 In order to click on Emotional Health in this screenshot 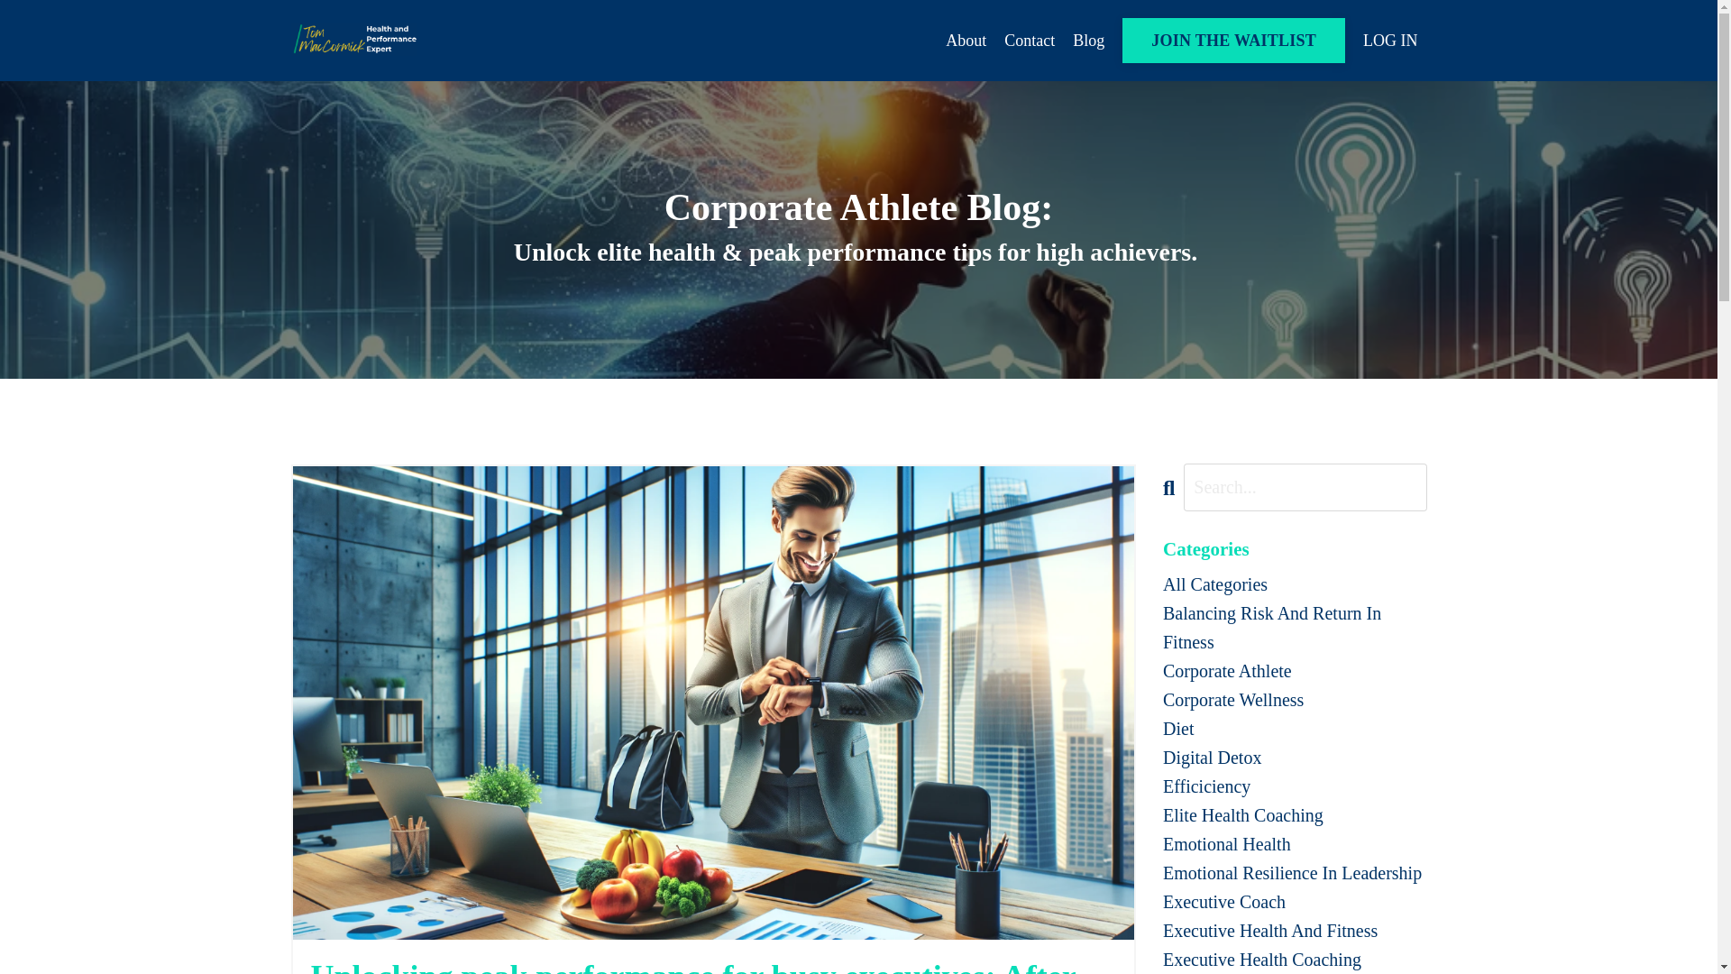, I will do `click(1295, 844)`.